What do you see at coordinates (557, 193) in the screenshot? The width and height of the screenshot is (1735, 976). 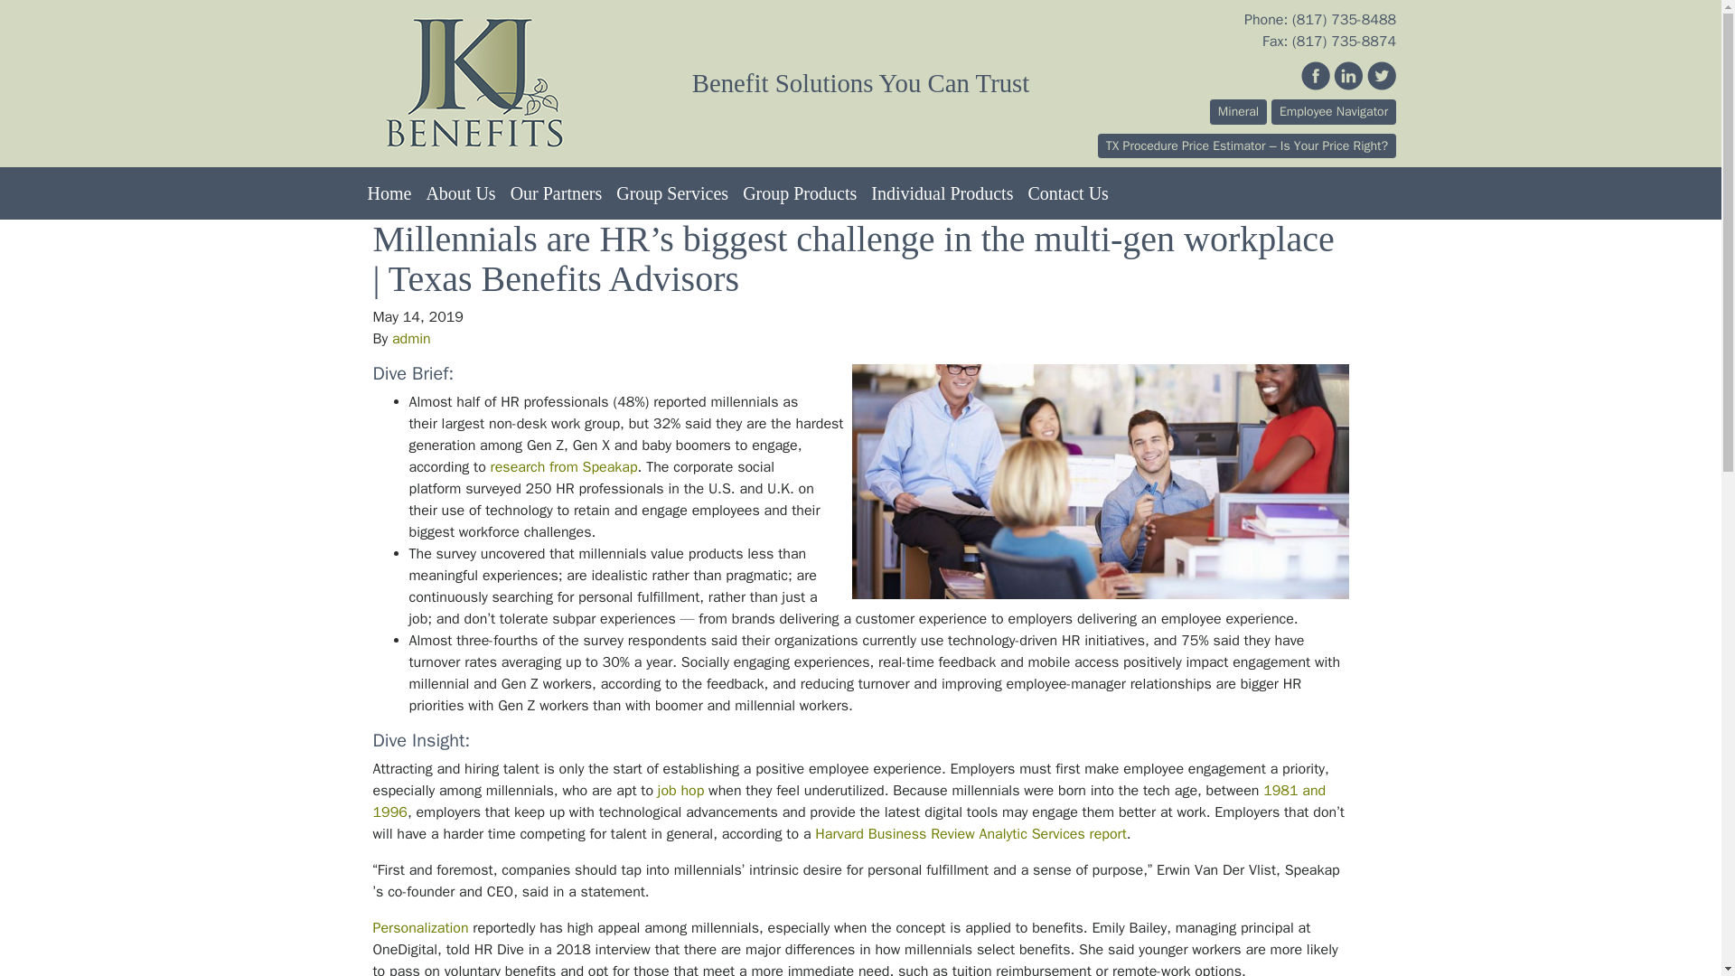 I see `Our Partners` at bounding box center [557, 193].